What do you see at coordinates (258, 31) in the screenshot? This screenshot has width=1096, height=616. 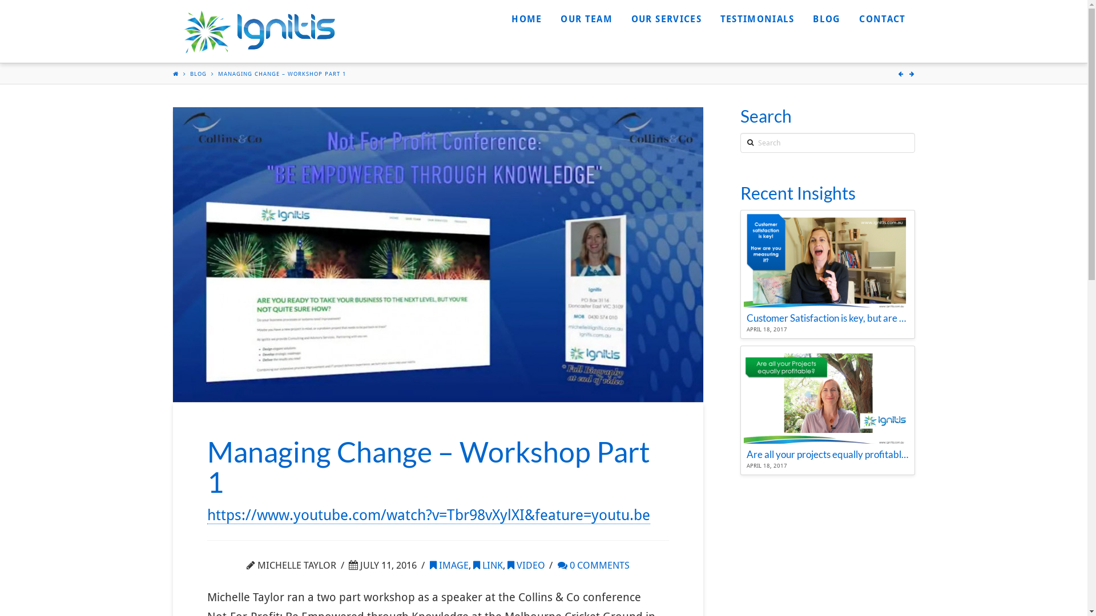 I see `Bright Sparks Facilitating Business Excellence` at bounding box center [258, 31].